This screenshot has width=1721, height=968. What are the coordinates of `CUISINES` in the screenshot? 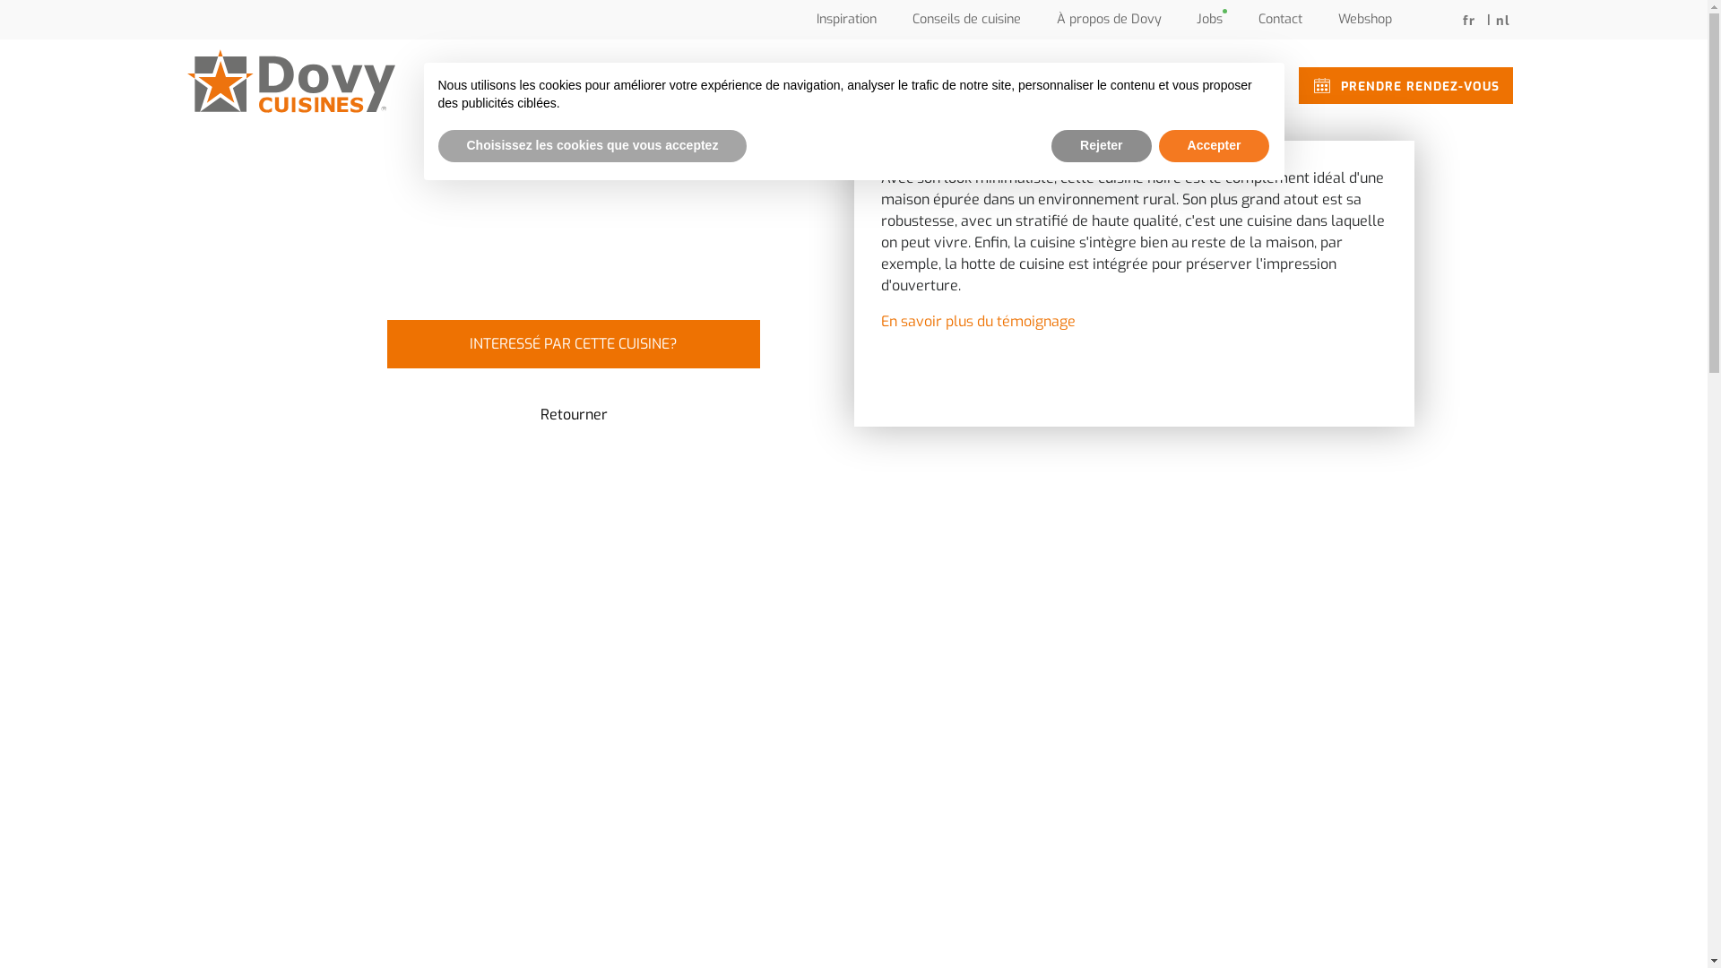 It's located at (1106, 85).